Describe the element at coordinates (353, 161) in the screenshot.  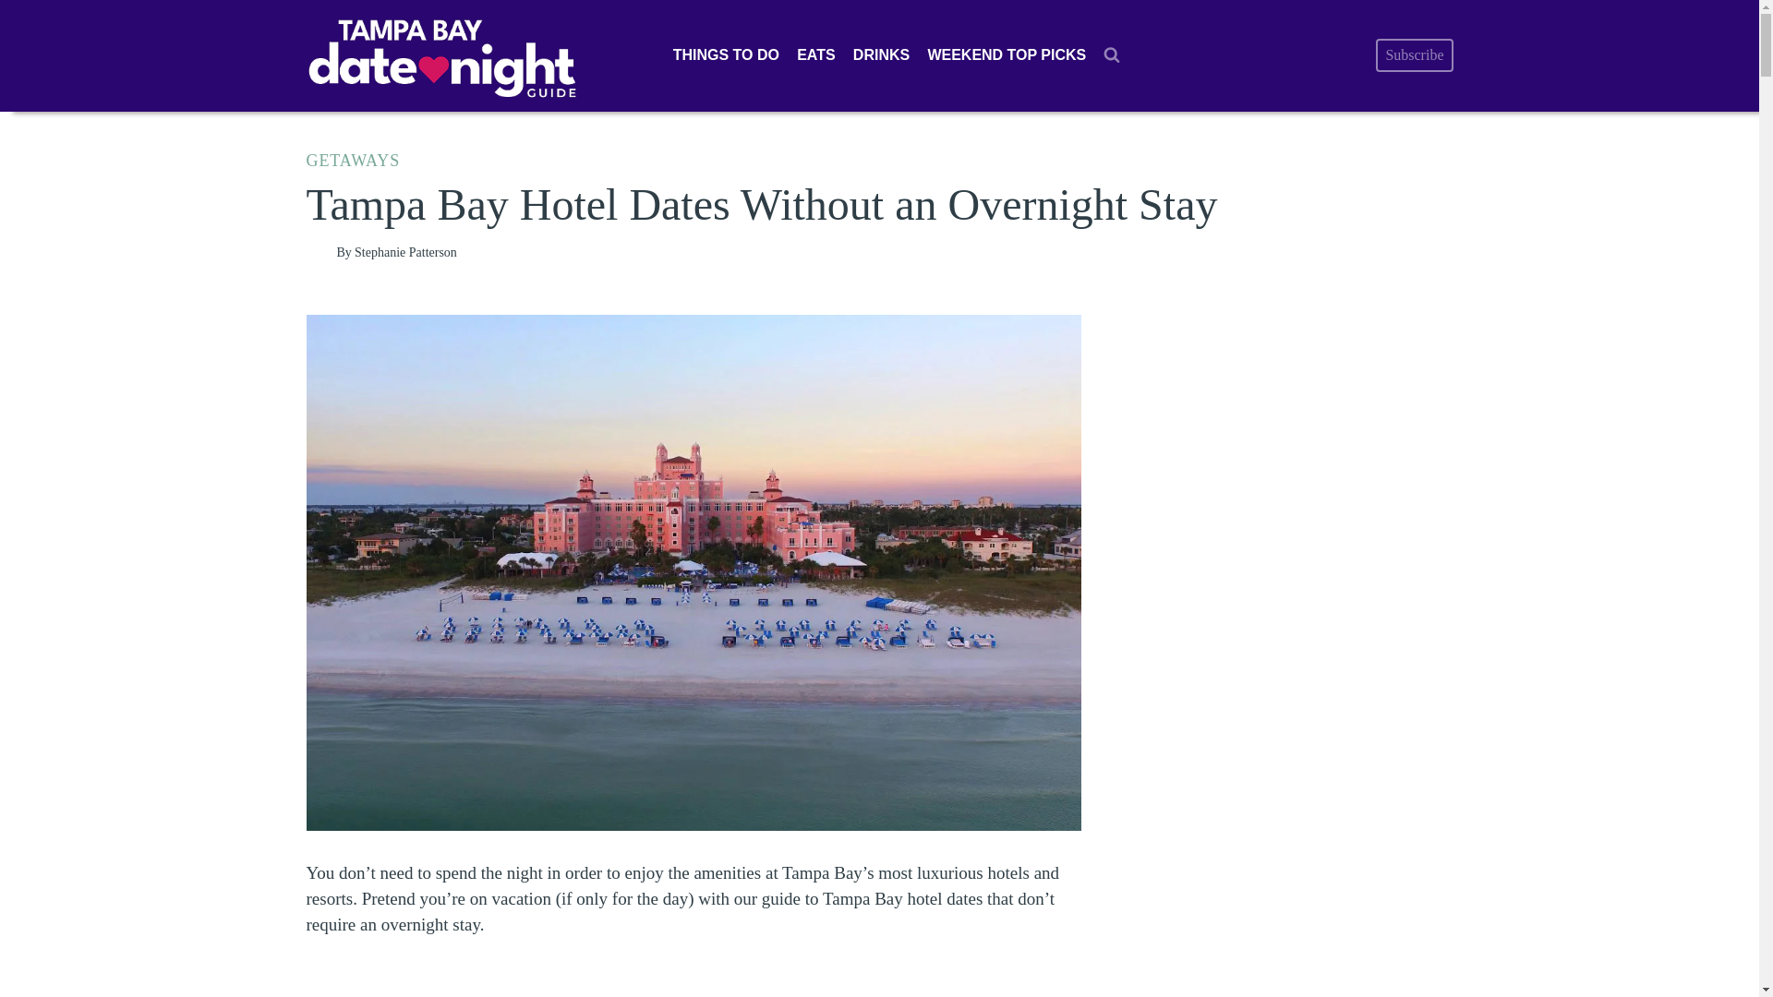
I see `GETAWAYS` at that location.